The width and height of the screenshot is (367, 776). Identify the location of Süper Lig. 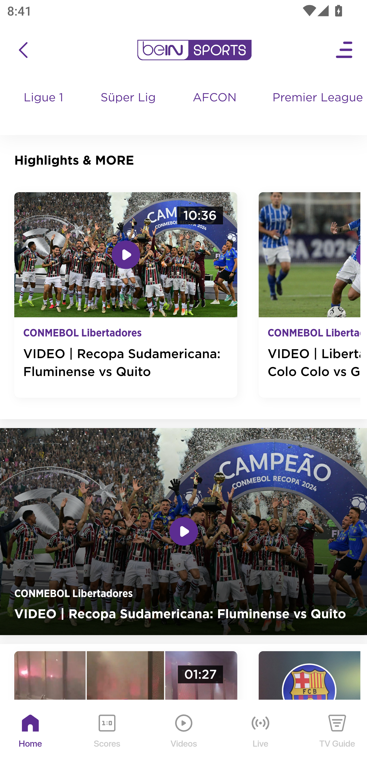
(129, 107).